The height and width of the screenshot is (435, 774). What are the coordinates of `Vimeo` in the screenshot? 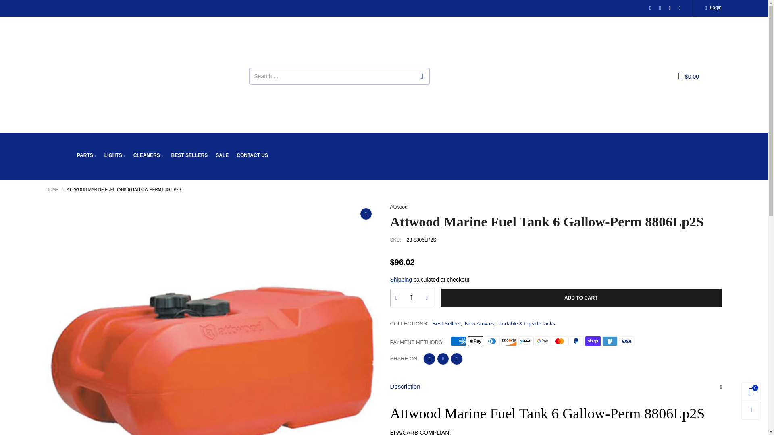 It's located at (680, 8).